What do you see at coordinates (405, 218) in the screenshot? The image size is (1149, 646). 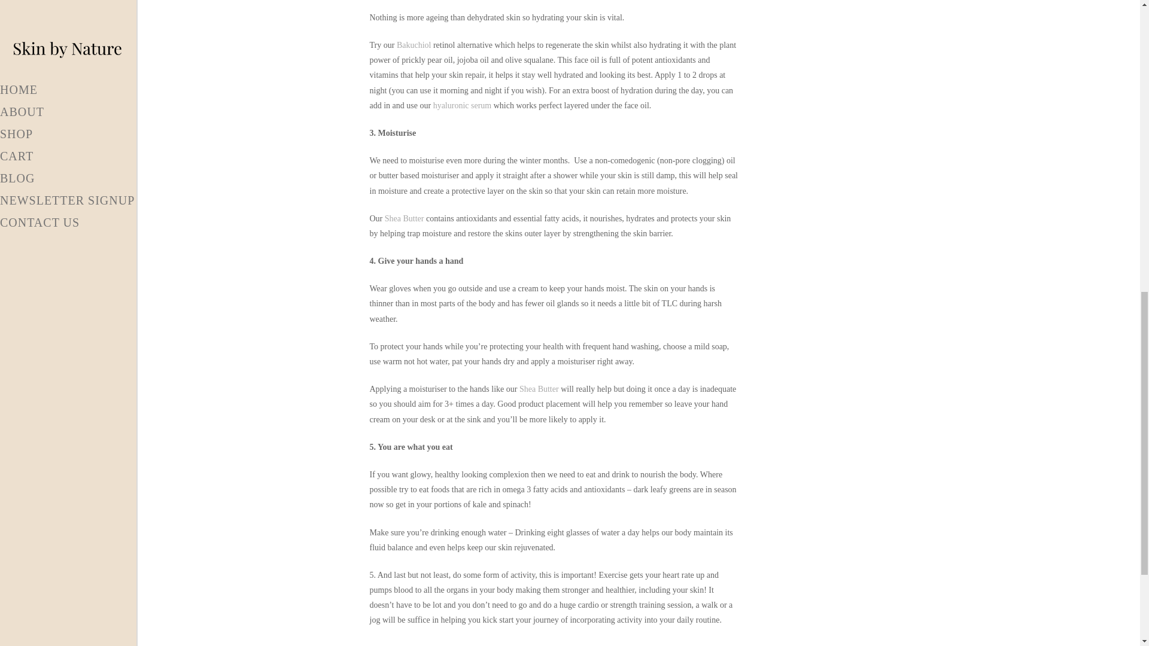 I see `Shea Butter` at bounding box center [405, 218].